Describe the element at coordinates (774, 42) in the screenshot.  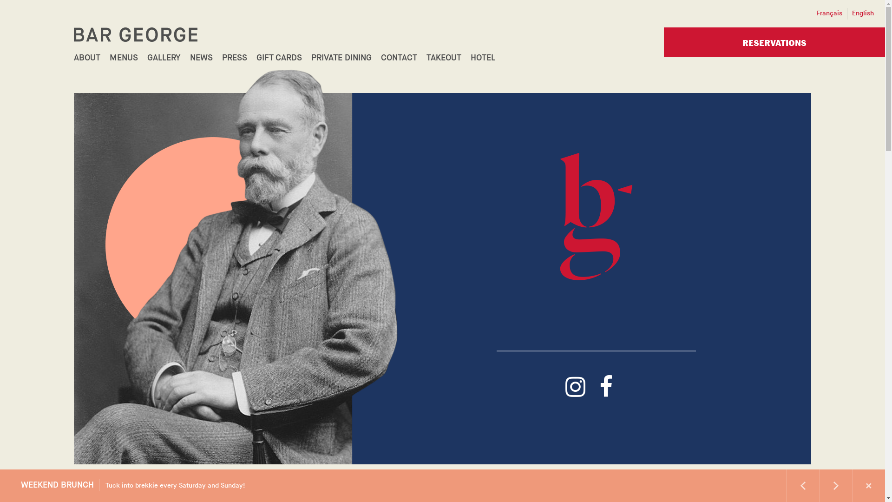
I see `RESERVATIONS` at that location.